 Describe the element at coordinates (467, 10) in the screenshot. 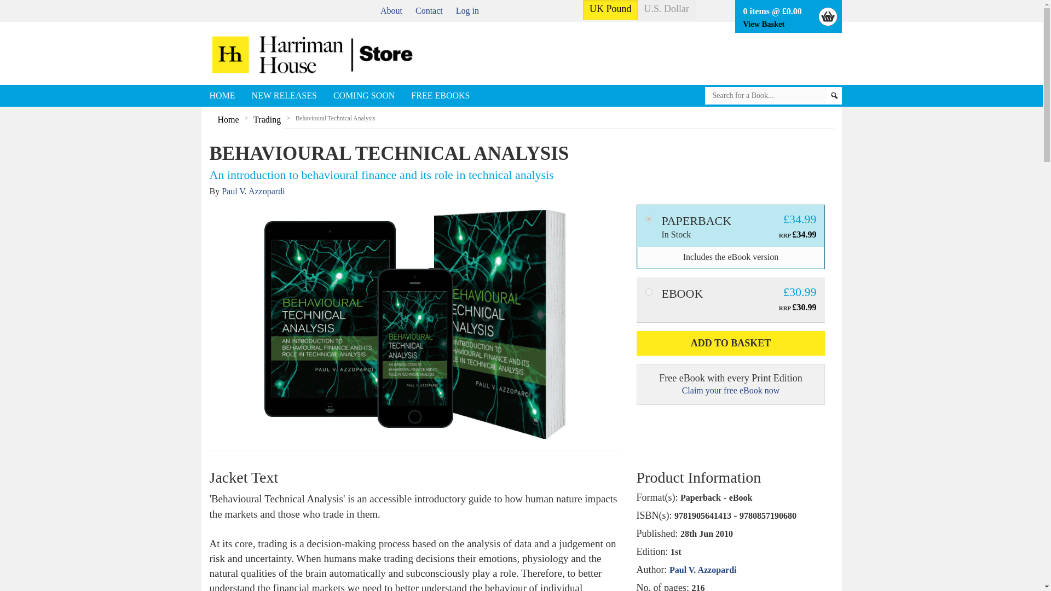

I see `Log in` at that location.